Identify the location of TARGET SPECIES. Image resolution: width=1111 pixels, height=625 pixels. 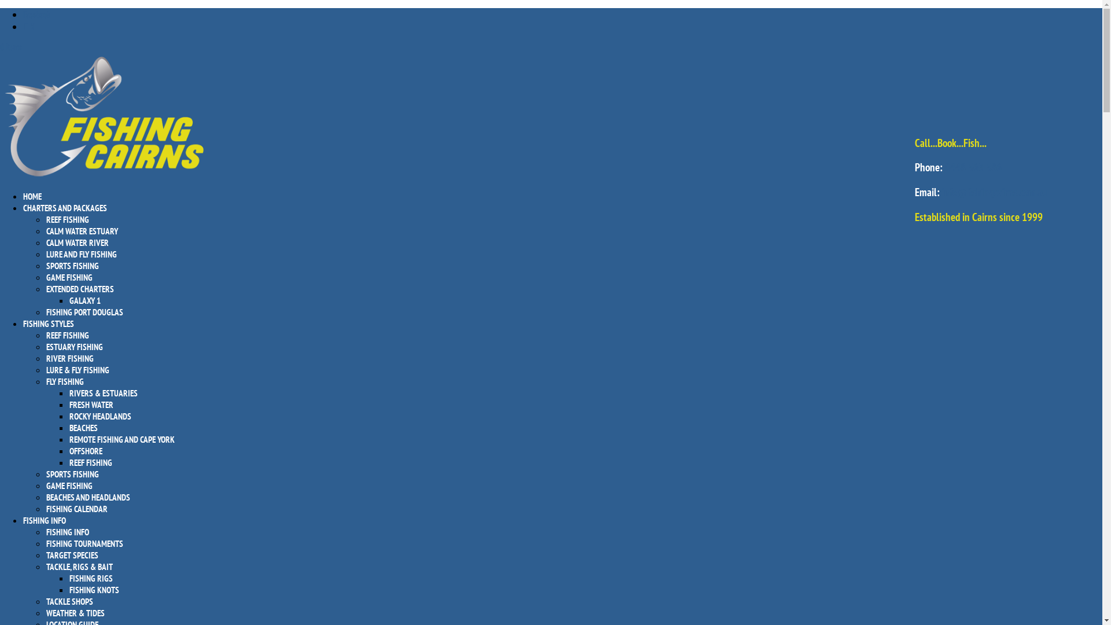
(72, 556).